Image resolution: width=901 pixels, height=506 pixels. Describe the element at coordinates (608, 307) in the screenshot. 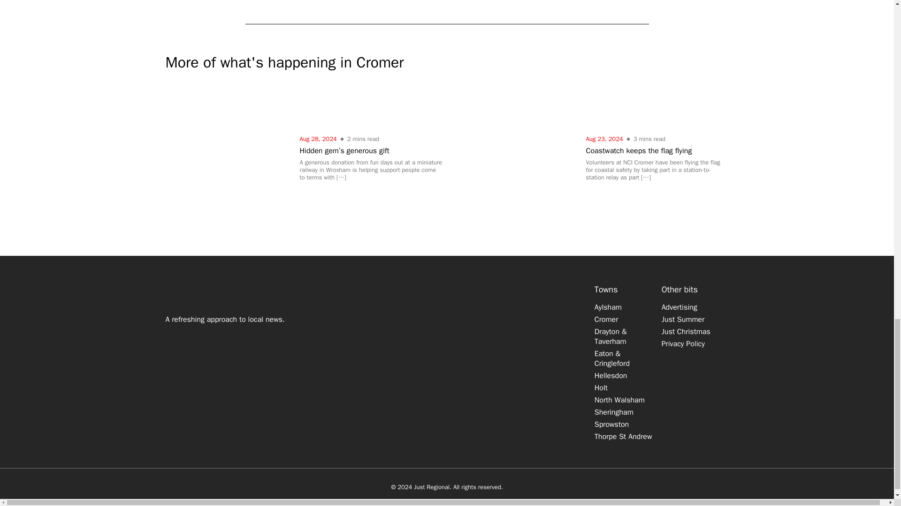

I see `Aylsham` at that location.